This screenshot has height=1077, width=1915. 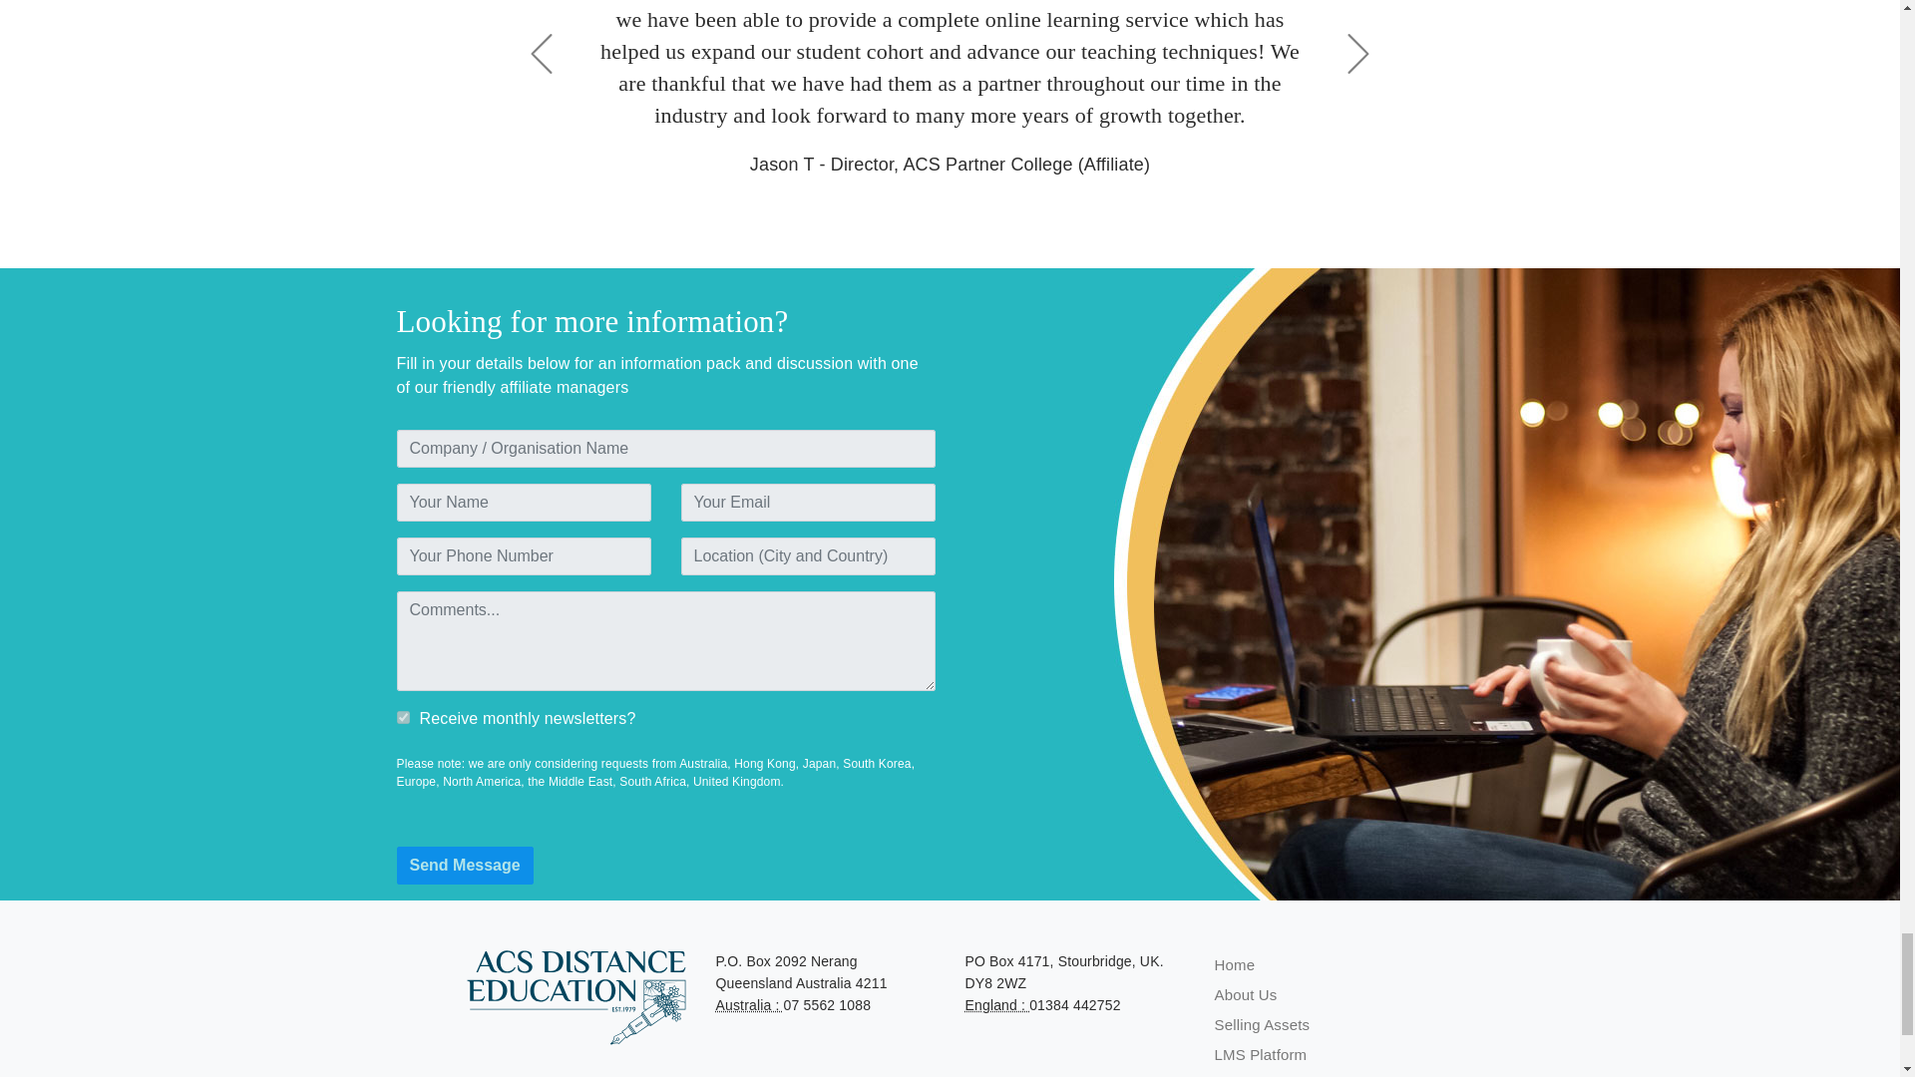 I want to click on LMS Platform, so click(x=1261, y=1053).